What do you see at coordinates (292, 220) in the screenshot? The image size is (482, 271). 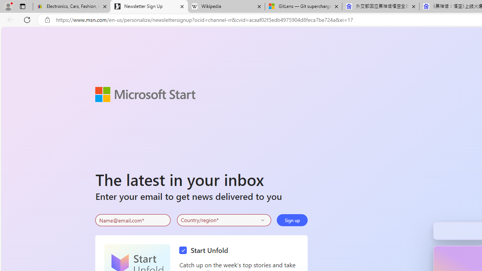 I see `Sign up` at bounding box center [292, 220].